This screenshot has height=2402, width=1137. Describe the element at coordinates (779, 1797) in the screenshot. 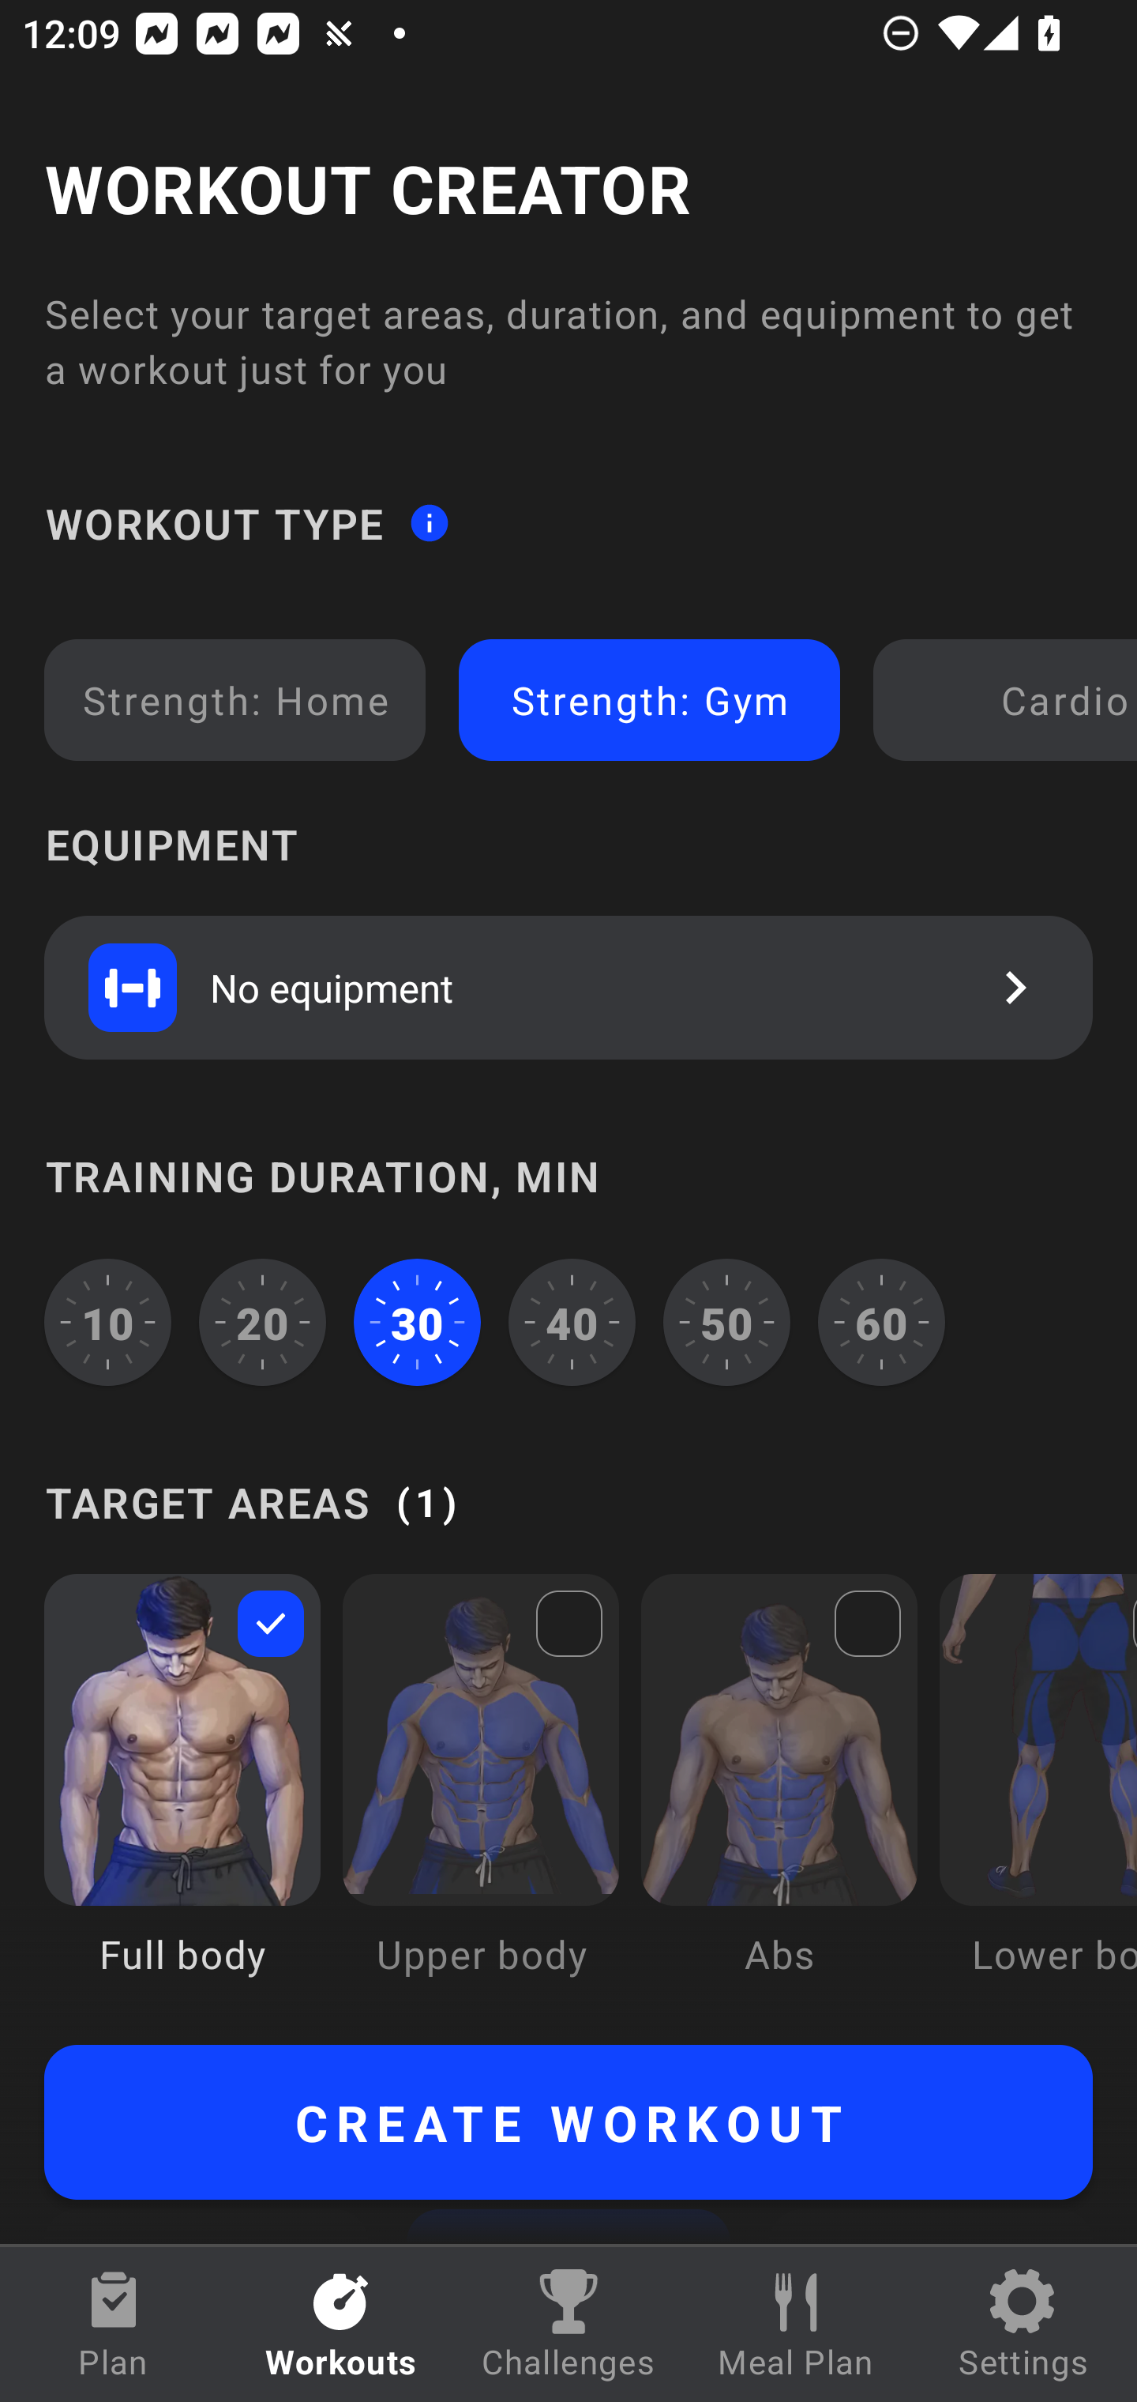

I see `Abs` at that location.